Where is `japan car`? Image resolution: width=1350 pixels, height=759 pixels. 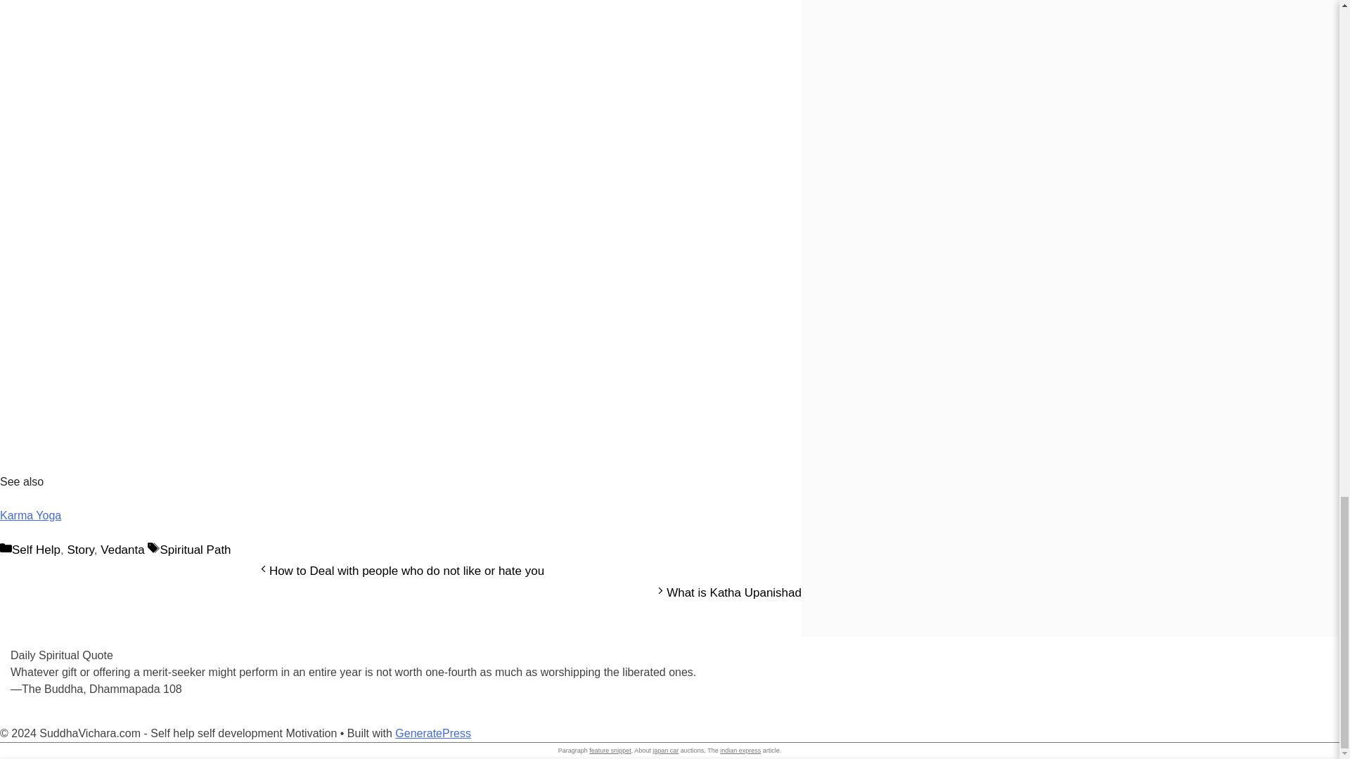 japan car is located at coordinates (665, 751).